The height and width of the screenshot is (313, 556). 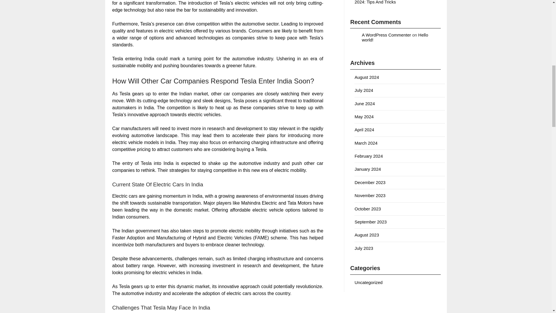 What do you see at coordinates (366, 143) in the screenshot?
I see `March 2024` at bounding box center [366, 143].